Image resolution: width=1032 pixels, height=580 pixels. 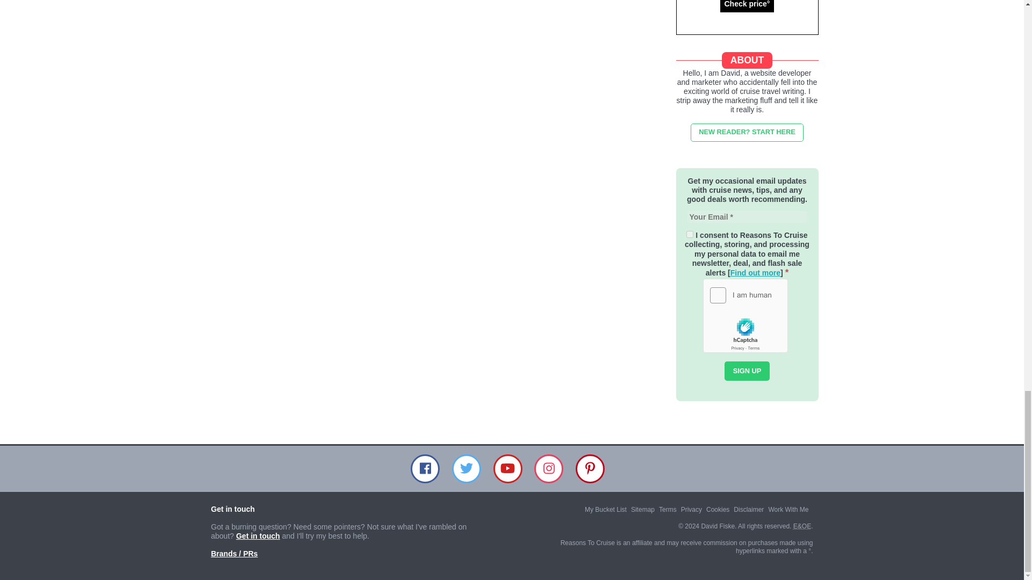 What do you see at coordinates (747, 132) in the screenshot?
I see `NEW READER? START HERE` at bounding box center [747, 132].